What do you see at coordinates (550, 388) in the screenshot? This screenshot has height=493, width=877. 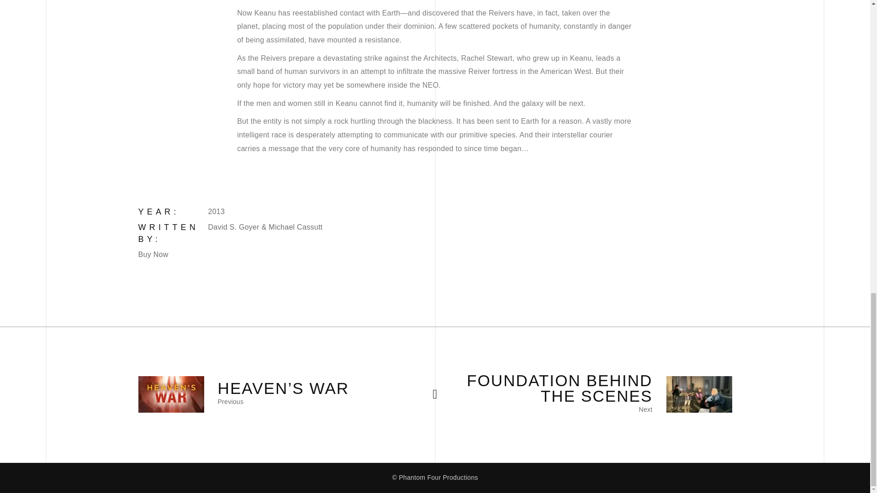 I see `FOUNDATION BEHIND THE SCENES` at bounding box center [550, 388].